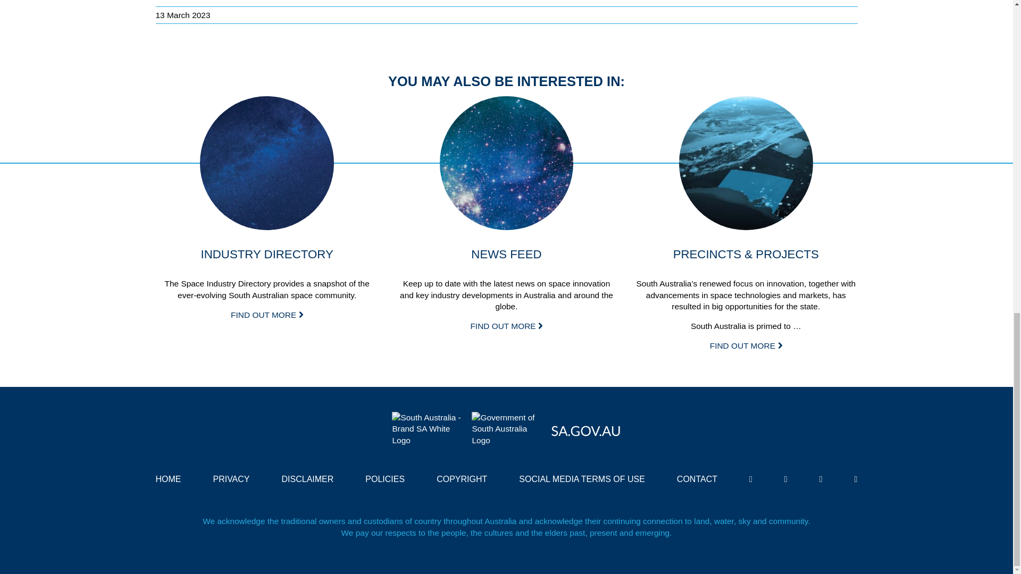 This screenshot has height=574, width=1021. What do you see at coordinates (586, 428) in the screenshot?
I see `sa.gov.au logo` at bounding box center [586, 428].